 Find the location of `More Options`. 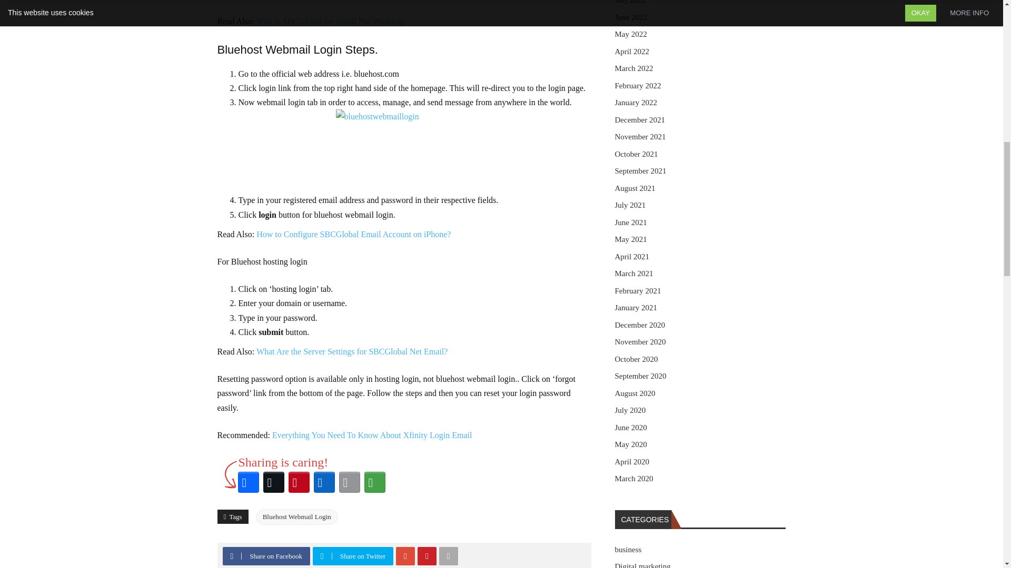

More Options is located at coordinates (374, 482).